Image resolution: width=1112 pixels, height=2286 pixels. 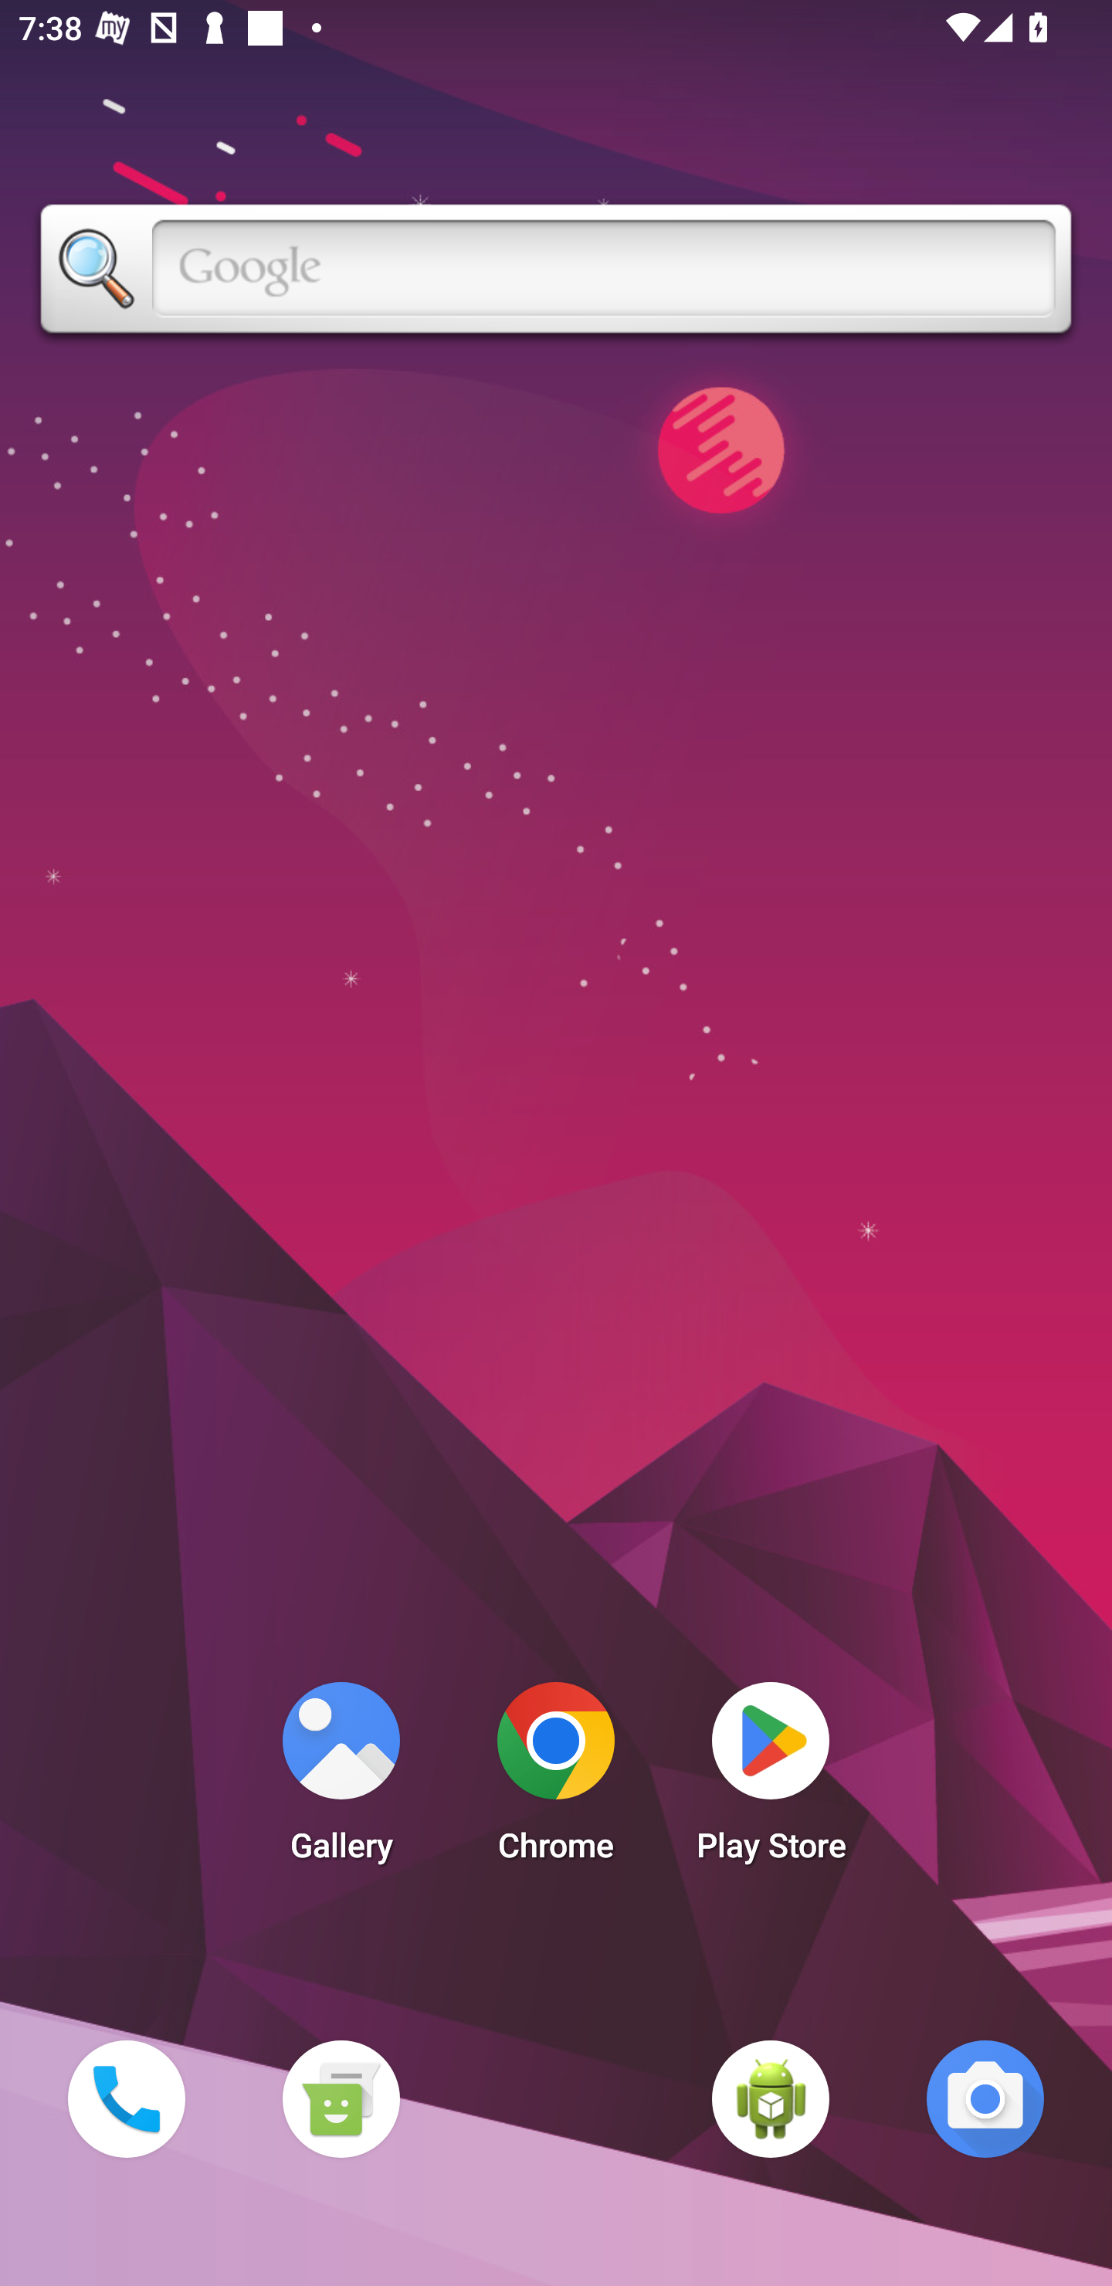 What do you see at coordinates (556, 1779) in the screenshot?
I see `Chrome` at bounding box center [556, 1779].